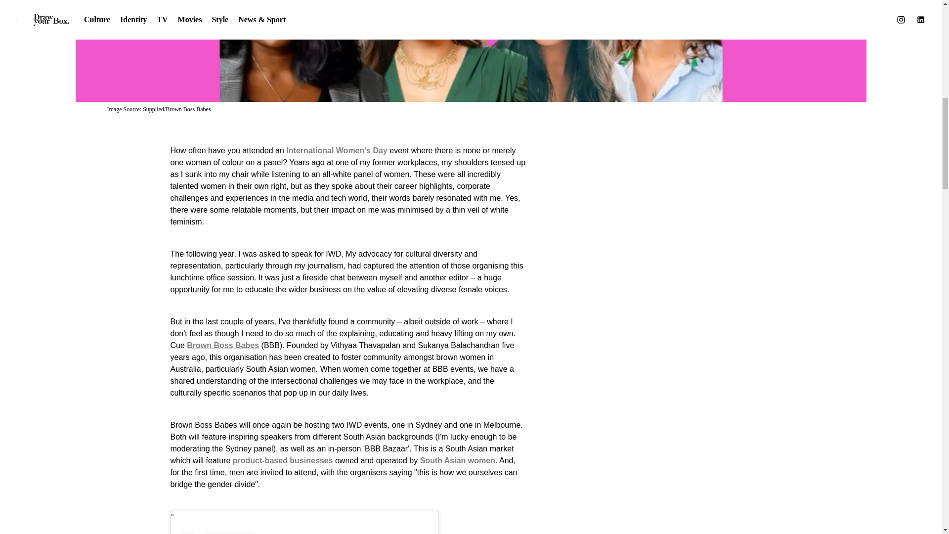 Image resolution: width=949 pixels, height=534 pixels. I want to click on product-based businesses, so click(283, 460).